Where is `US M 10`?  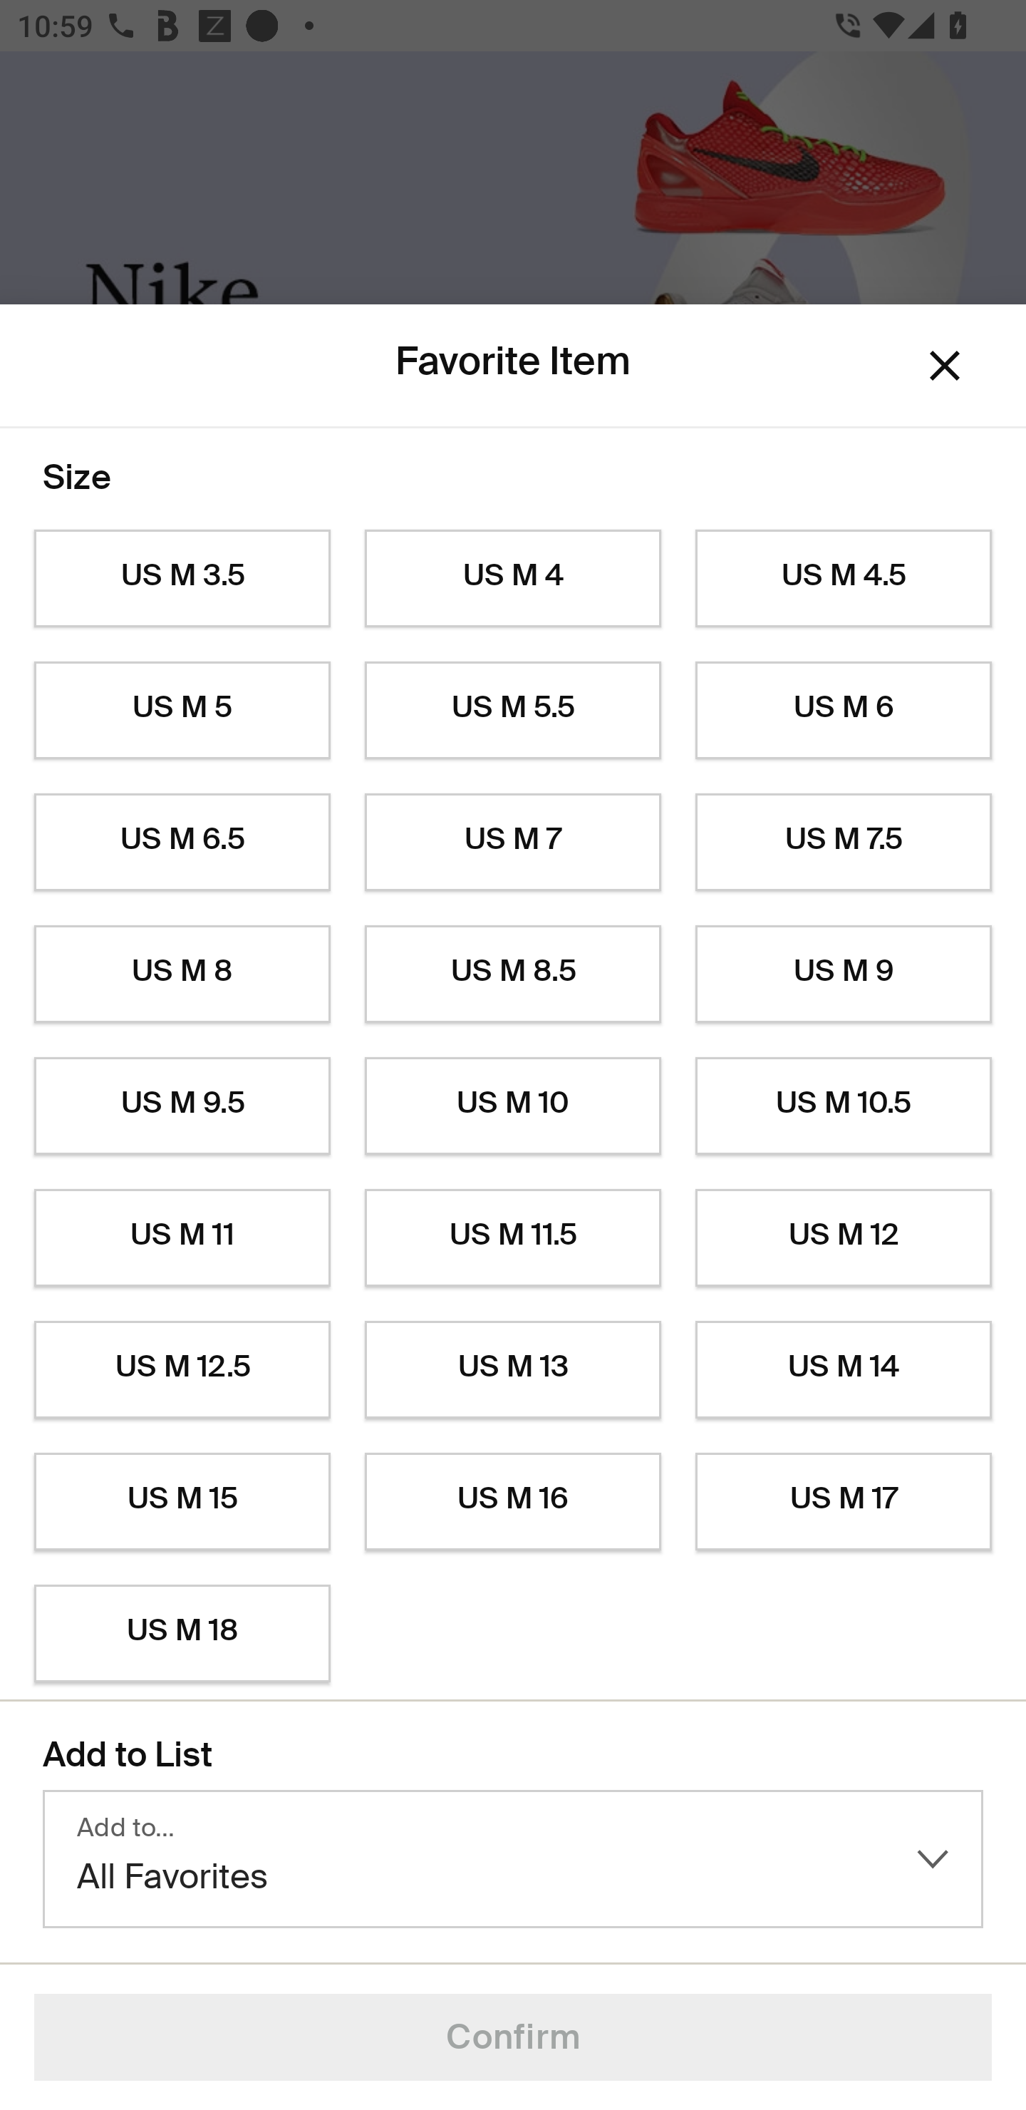 US M 10 is located at coordinates (513, 1106).